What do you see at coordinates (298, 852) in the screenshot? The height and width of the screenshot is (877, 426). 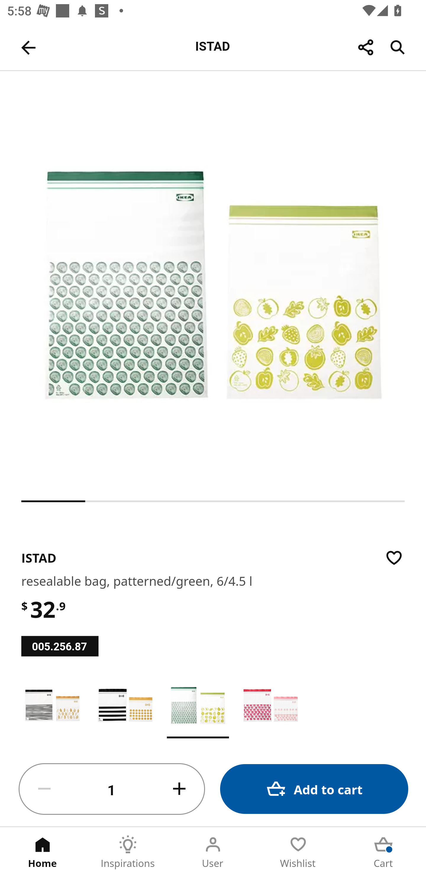 I see `Wishlist
Tab 4 of 5` at bounding box center [298, 852].